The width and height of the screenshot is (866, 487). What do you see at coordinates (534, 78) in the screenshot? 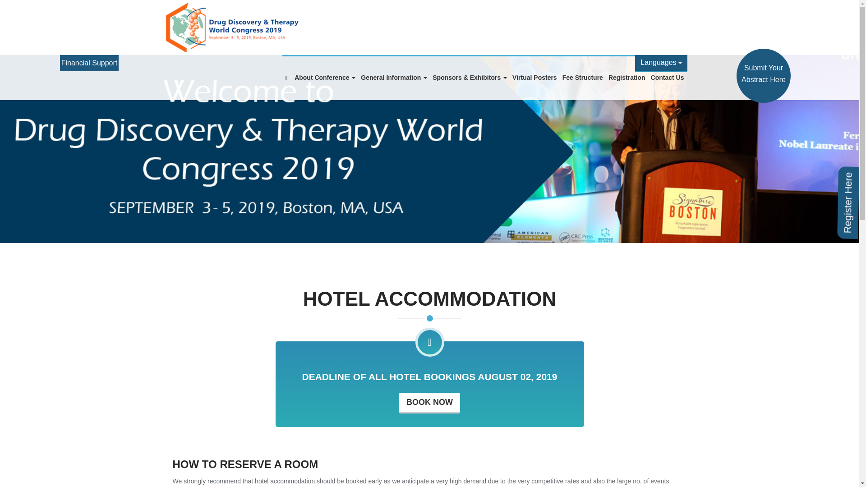
I see `Virtual Posters` at bounding box center [534, 78].